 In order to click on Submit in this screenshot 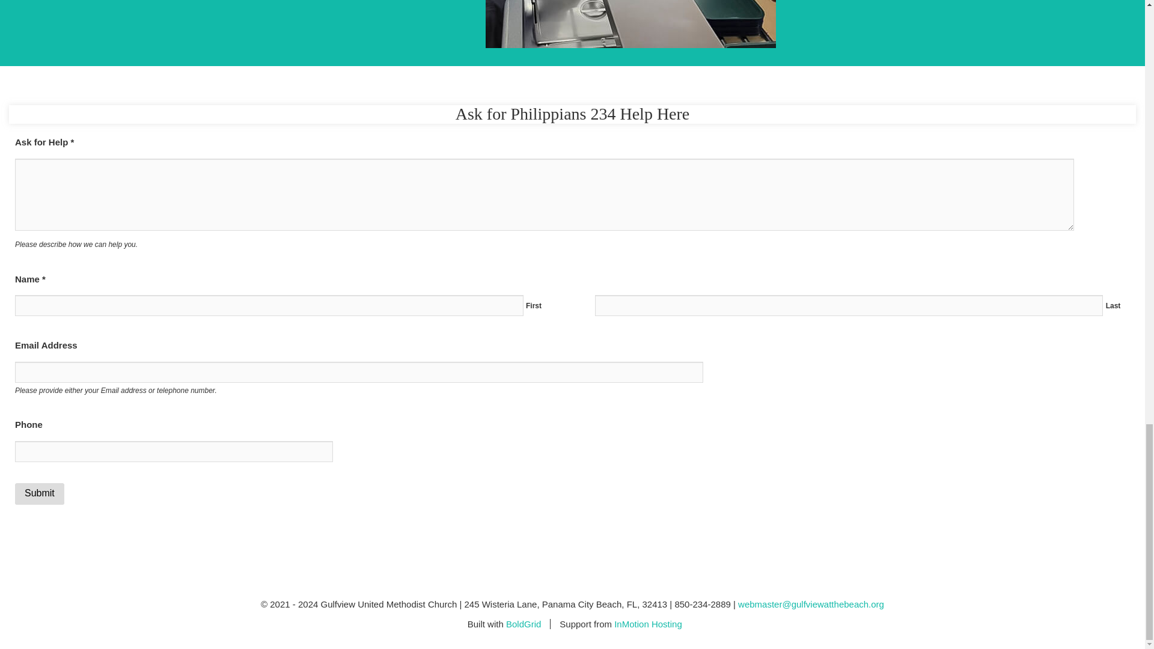, I will do `click(40, 493)`.